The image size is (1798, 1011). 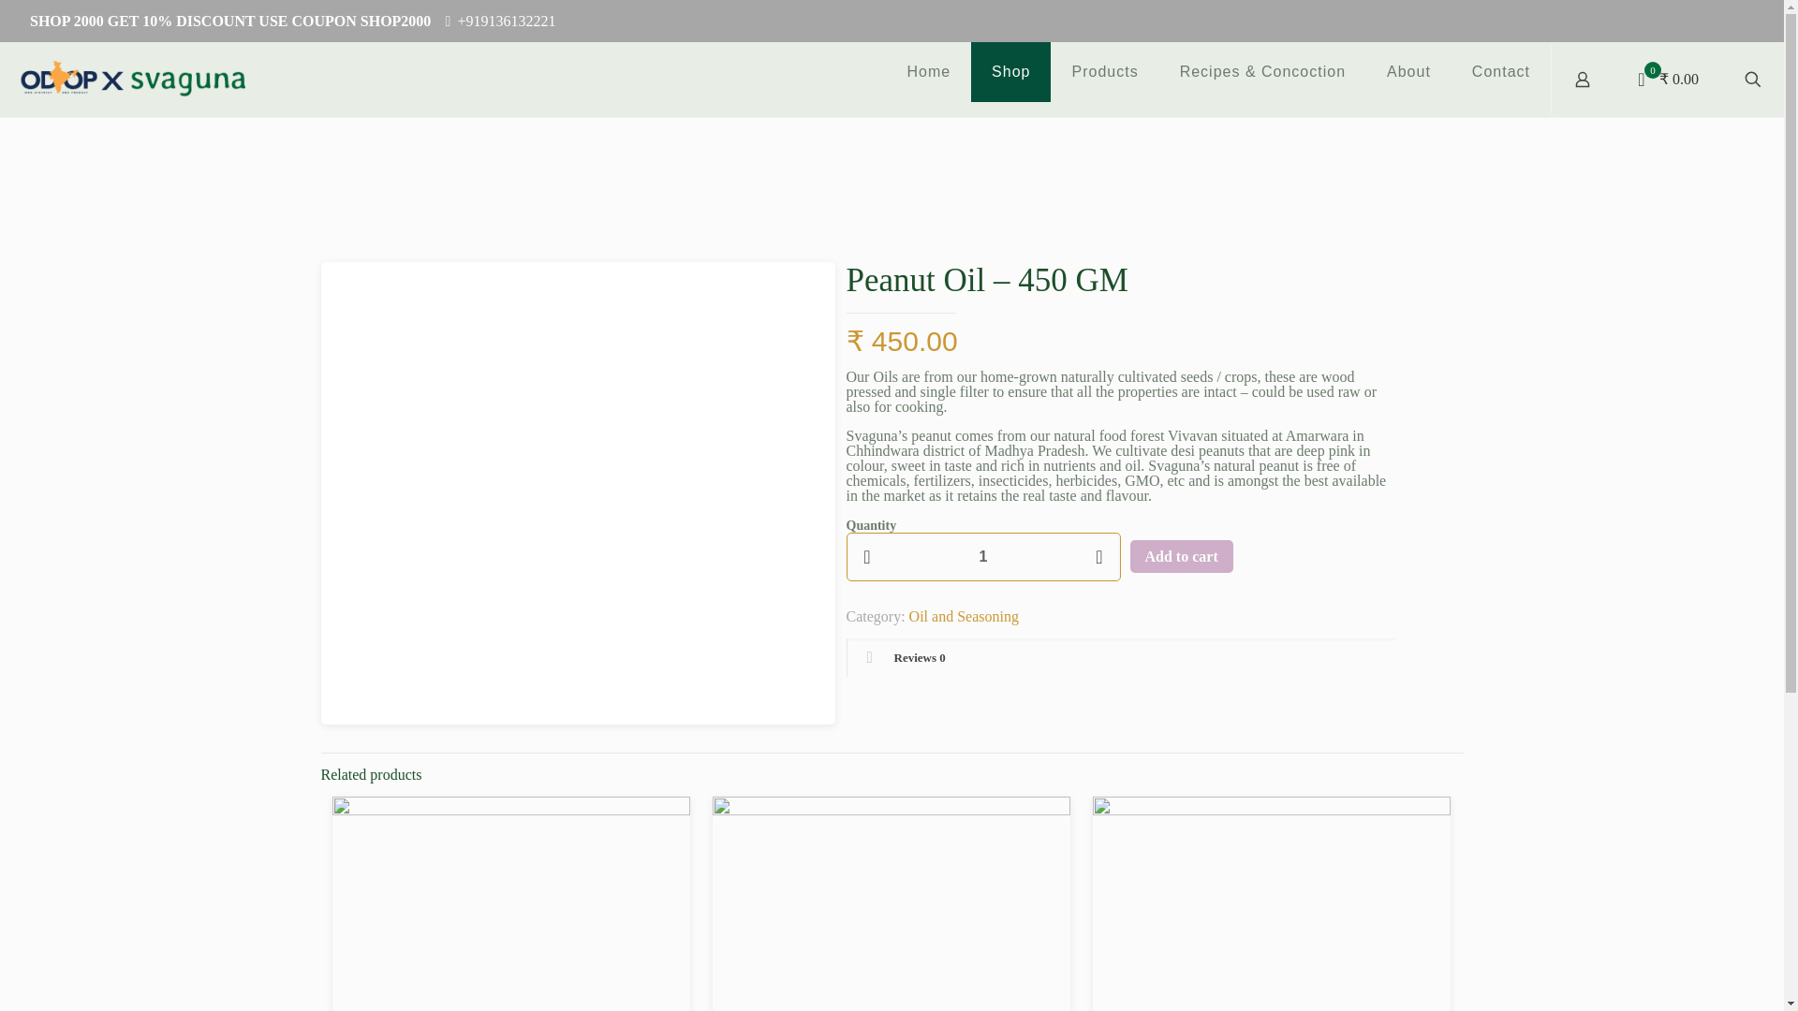 What do you see at coordinates (1408, 72) in the screenshot?
I see `About` at bounding box center [1408, 72].